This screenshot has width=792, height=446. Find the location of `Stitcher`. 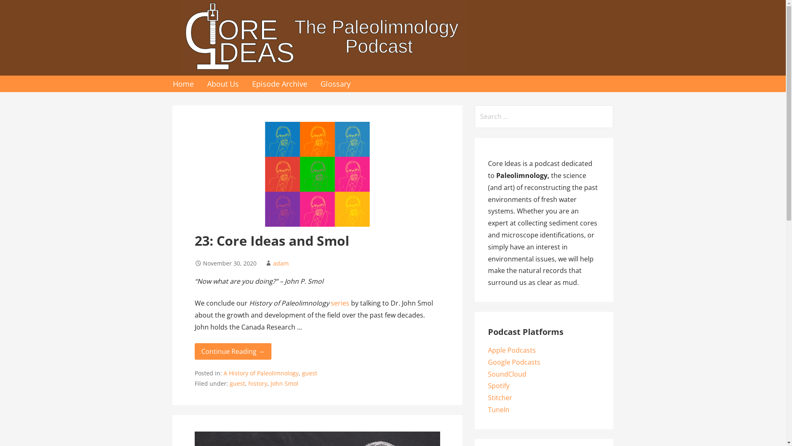

Stitcher is located at coordinates (500, 398).